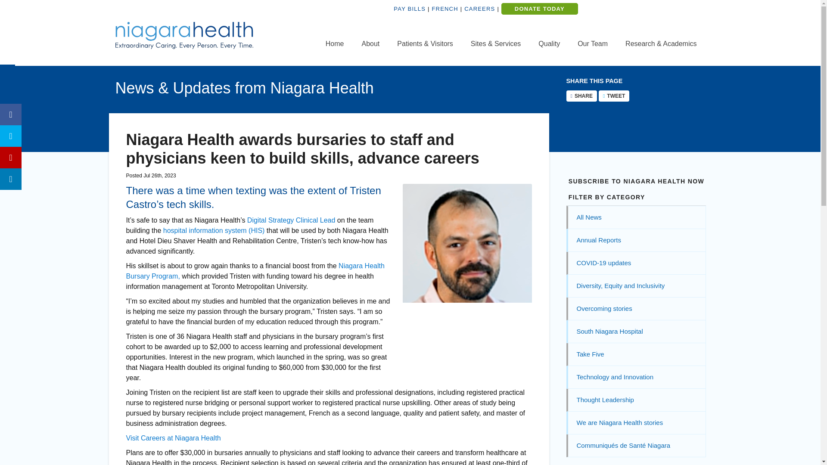 The width and height of the screenshot is (827, 465). I want to click on Home, so click(335, 44).